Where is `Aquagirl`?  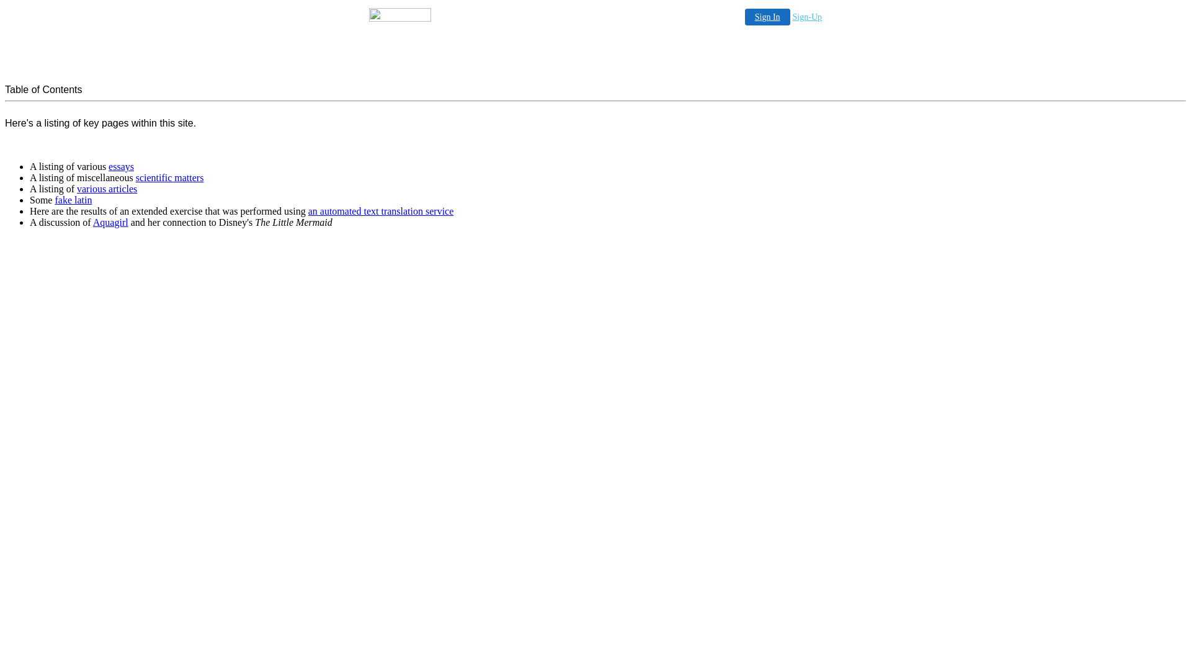 Aquagirl is located at coordinates (110, 222).